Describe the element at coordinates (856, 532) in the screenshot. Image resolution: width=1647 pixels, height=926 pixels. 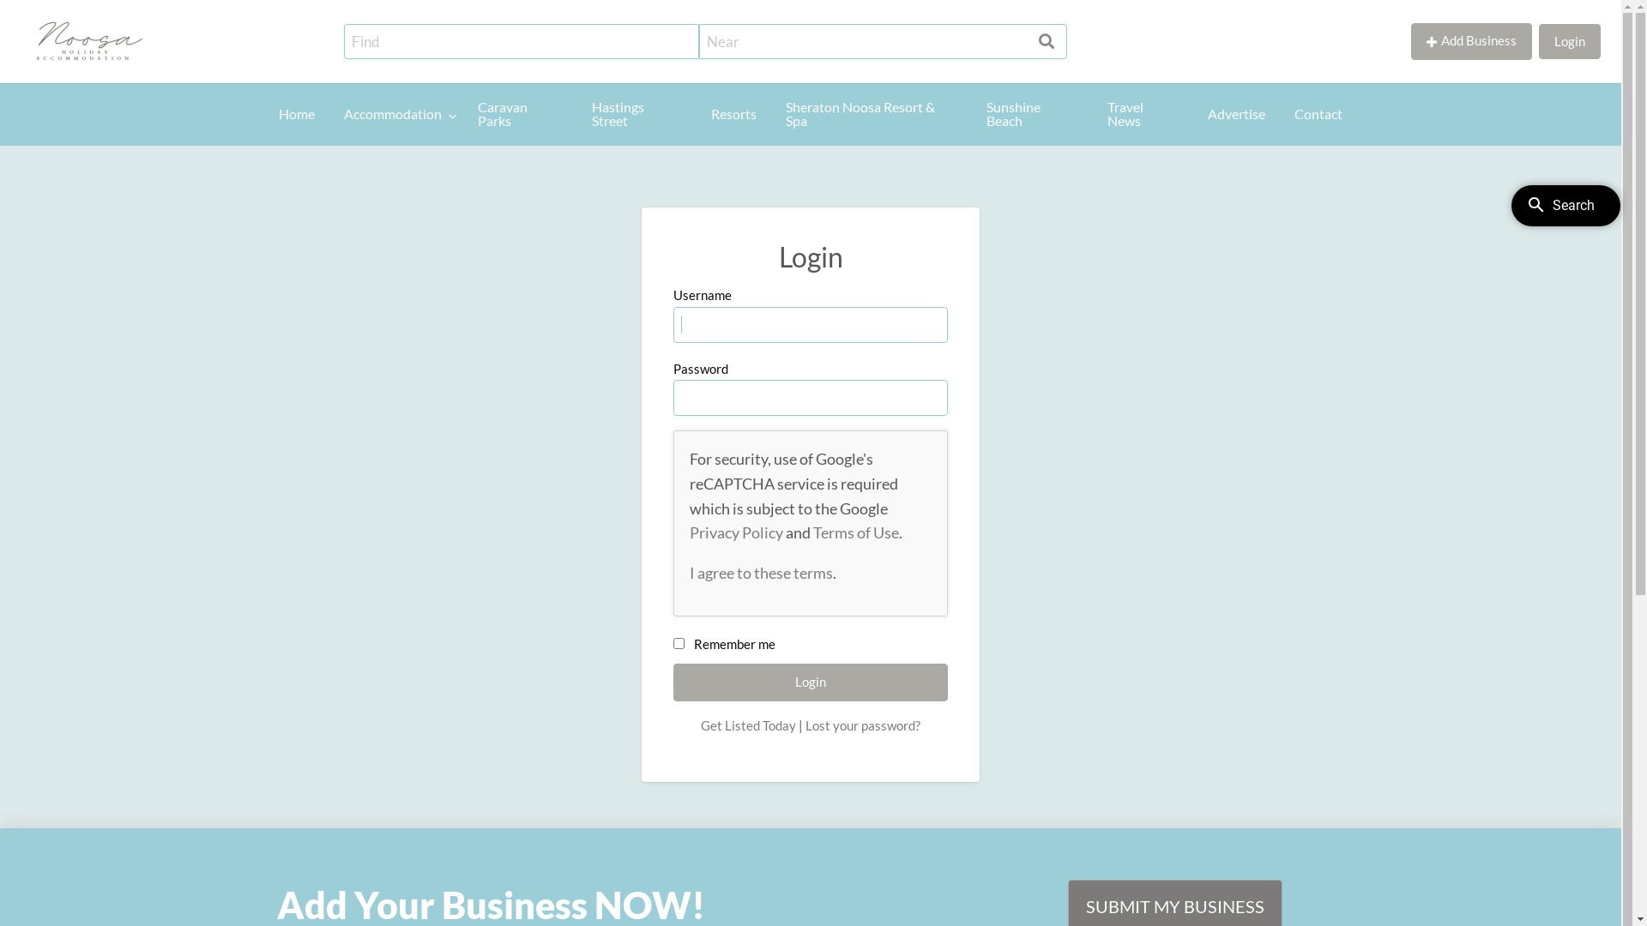
I see `Terms of Use` at that location.